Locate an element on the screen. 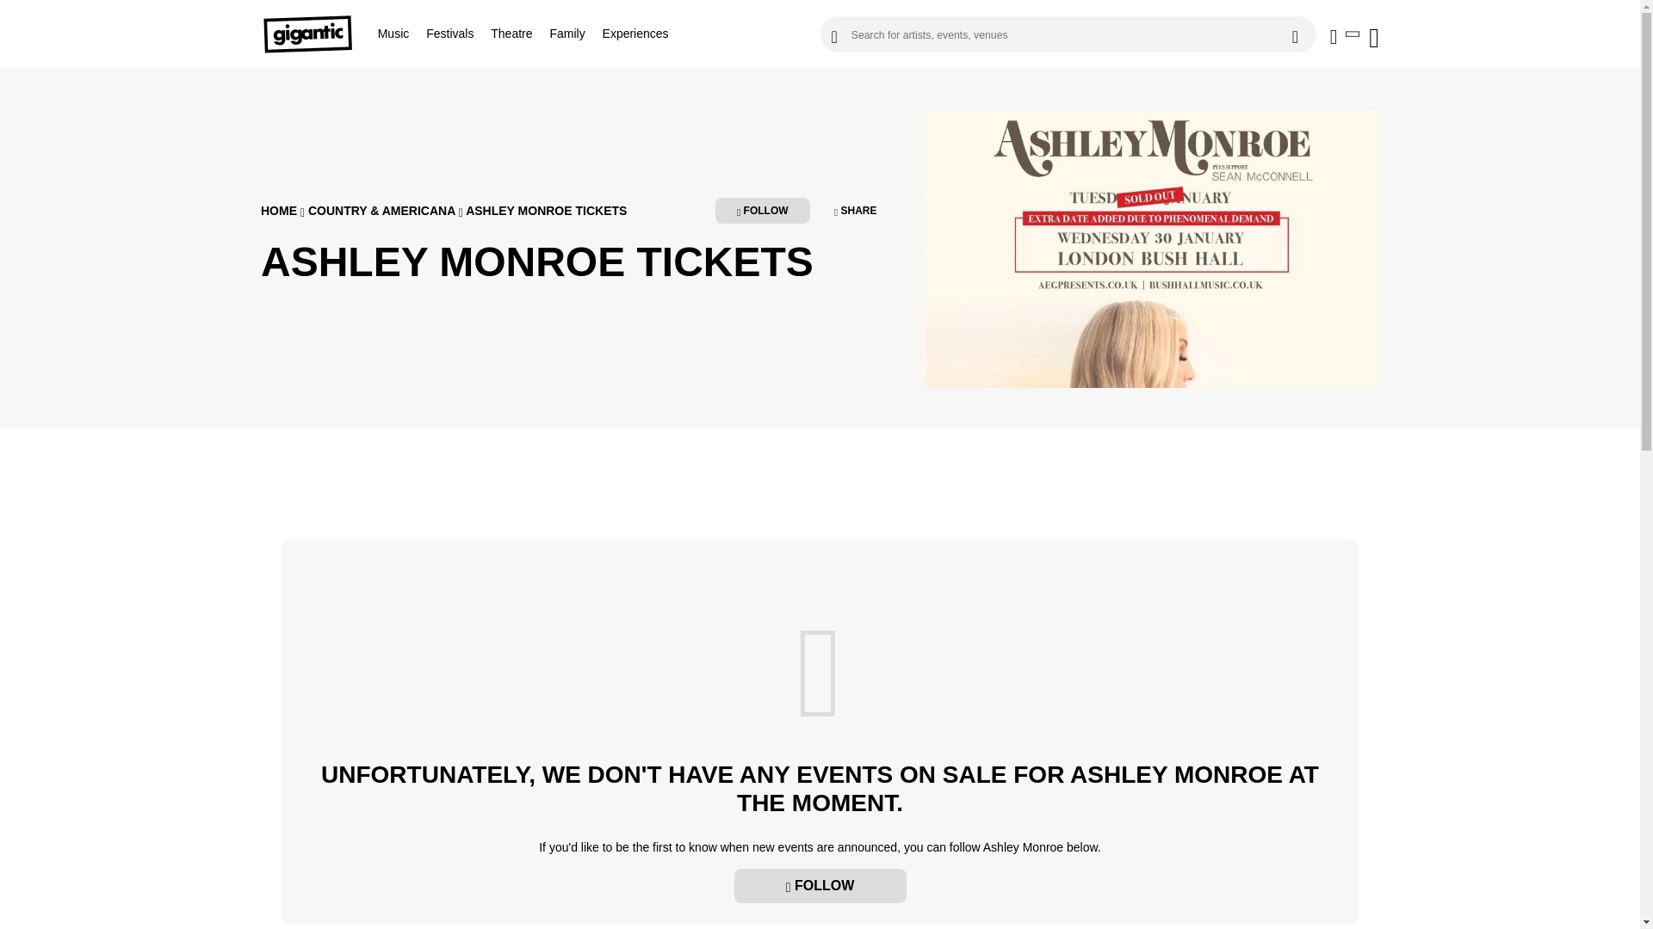  FOLLOW is located at coordinates (763, 211).